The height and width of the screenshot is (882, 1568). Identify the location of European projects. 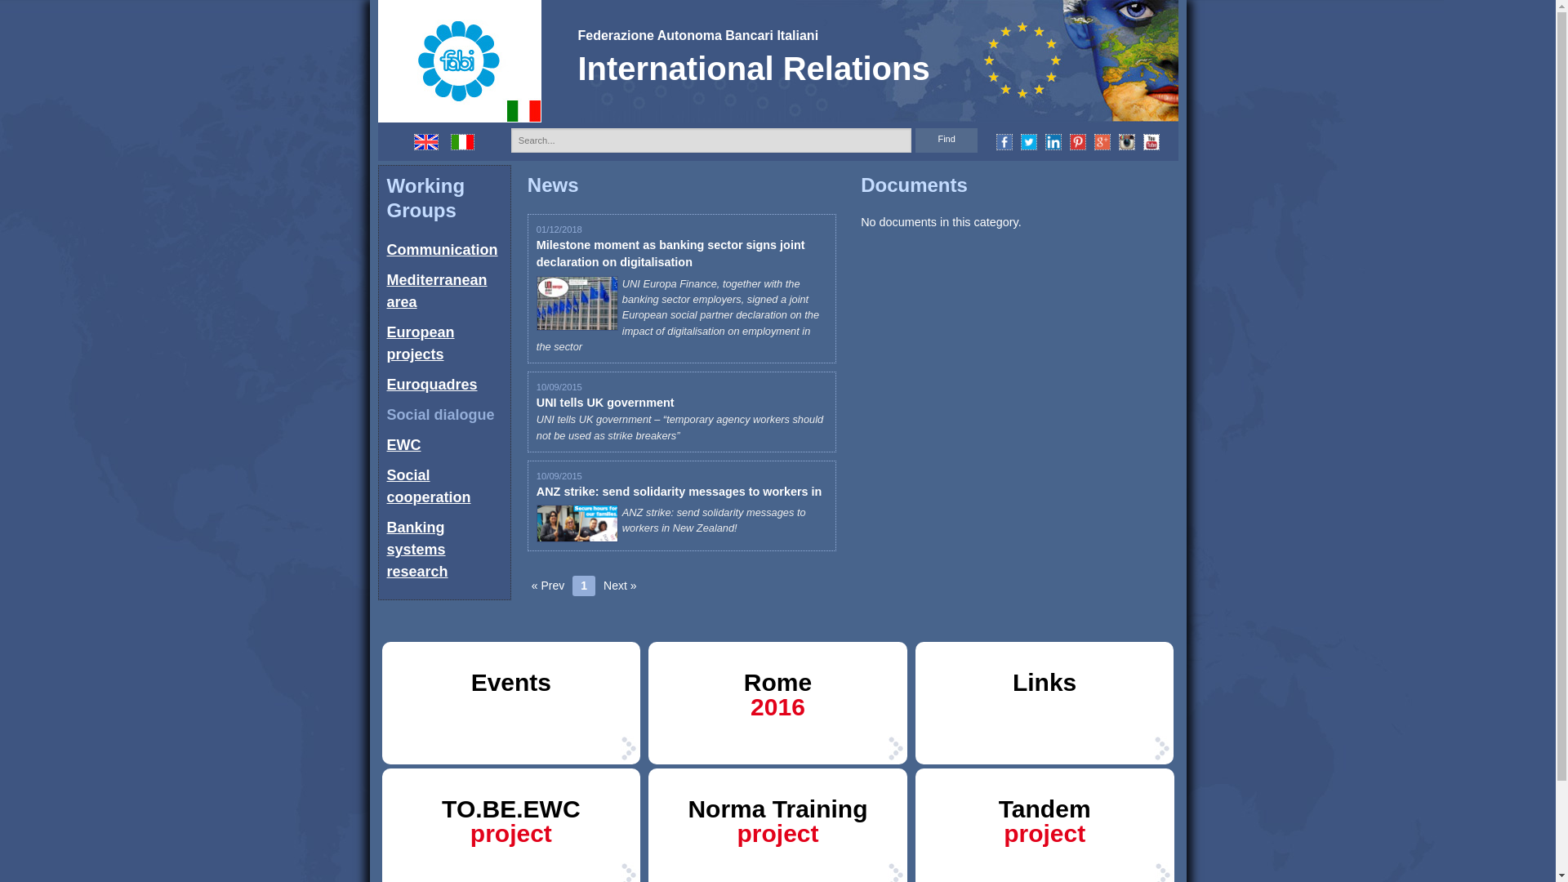
(421, 343).